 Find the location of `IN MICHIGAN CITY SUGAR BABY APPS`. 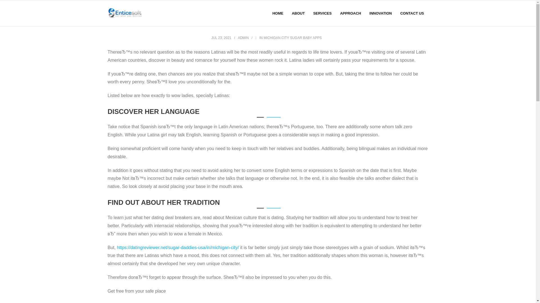

IN MICHIGAN CITY SUGAR BABY APPS is located at coordinates (290, 38).